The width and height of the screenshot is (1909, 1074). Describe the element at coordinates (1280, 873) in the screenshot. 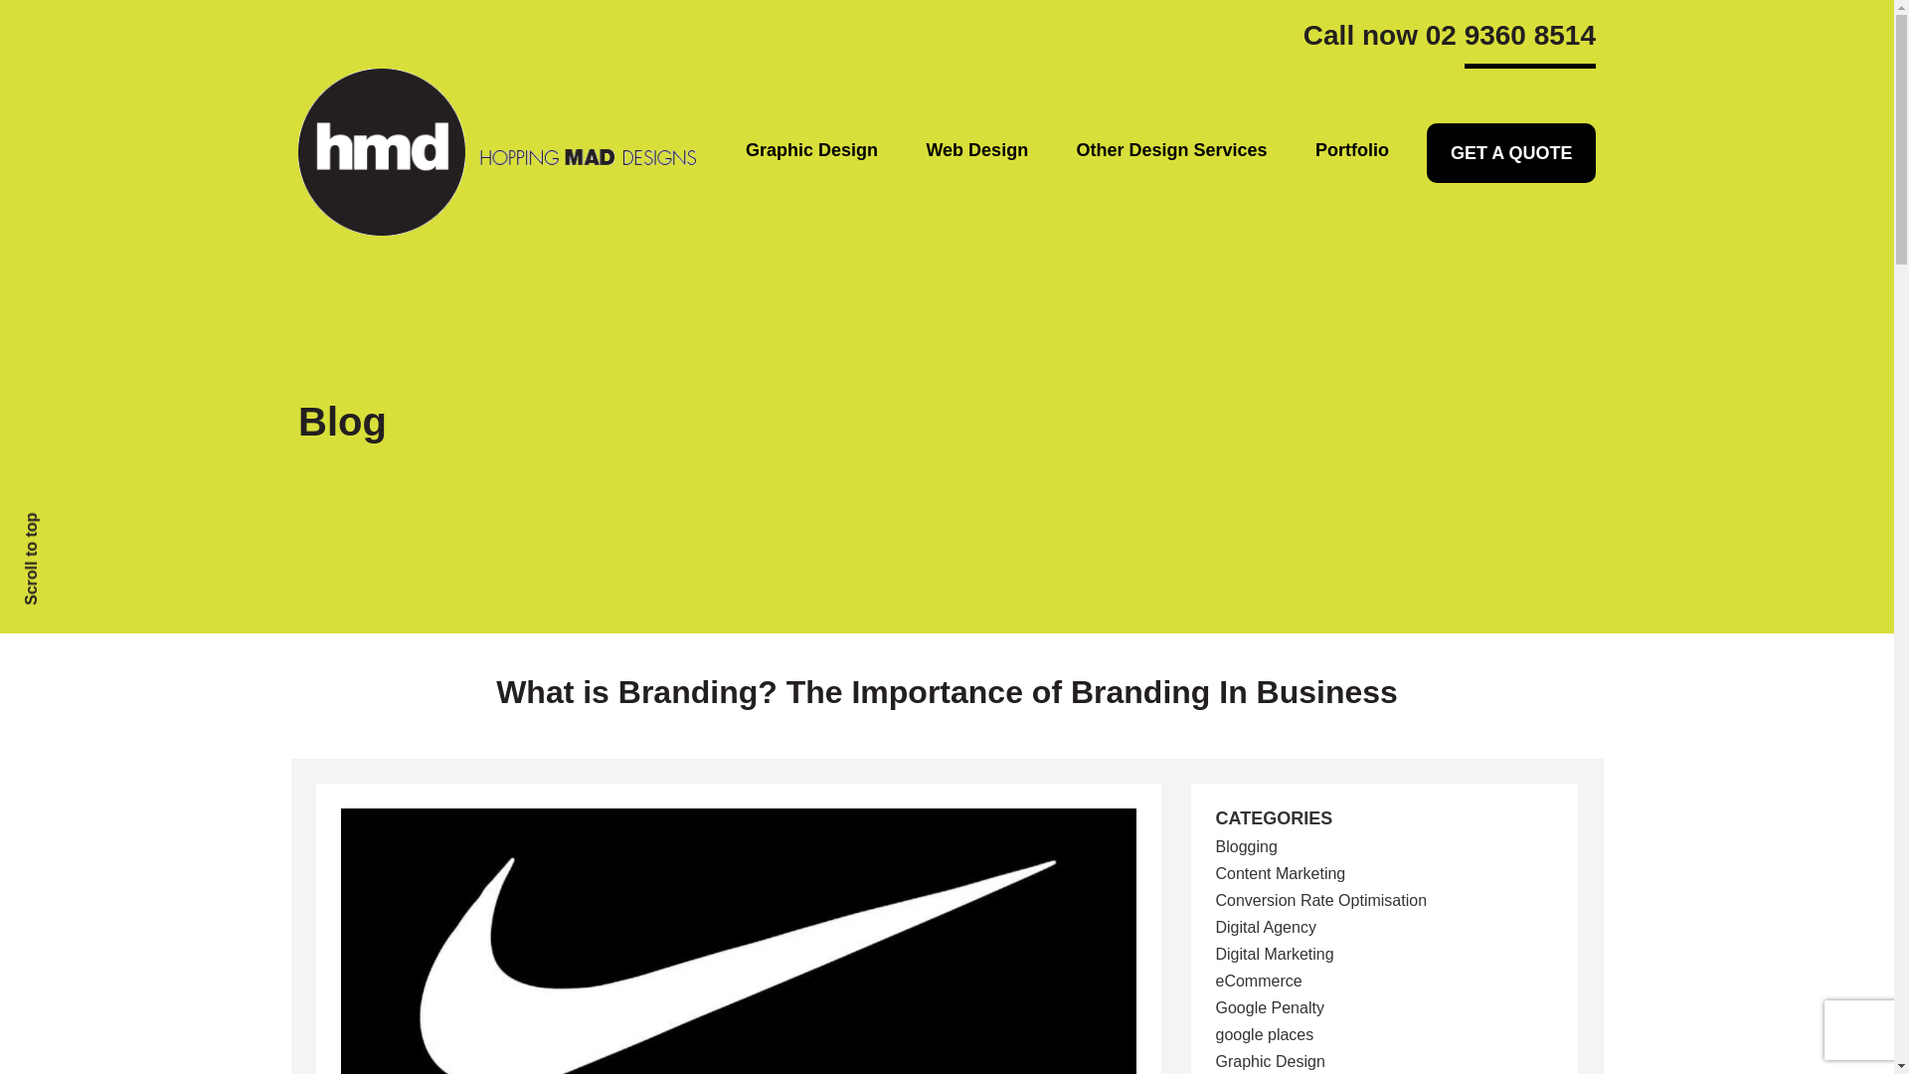

I see `Content Marketing` at that location.